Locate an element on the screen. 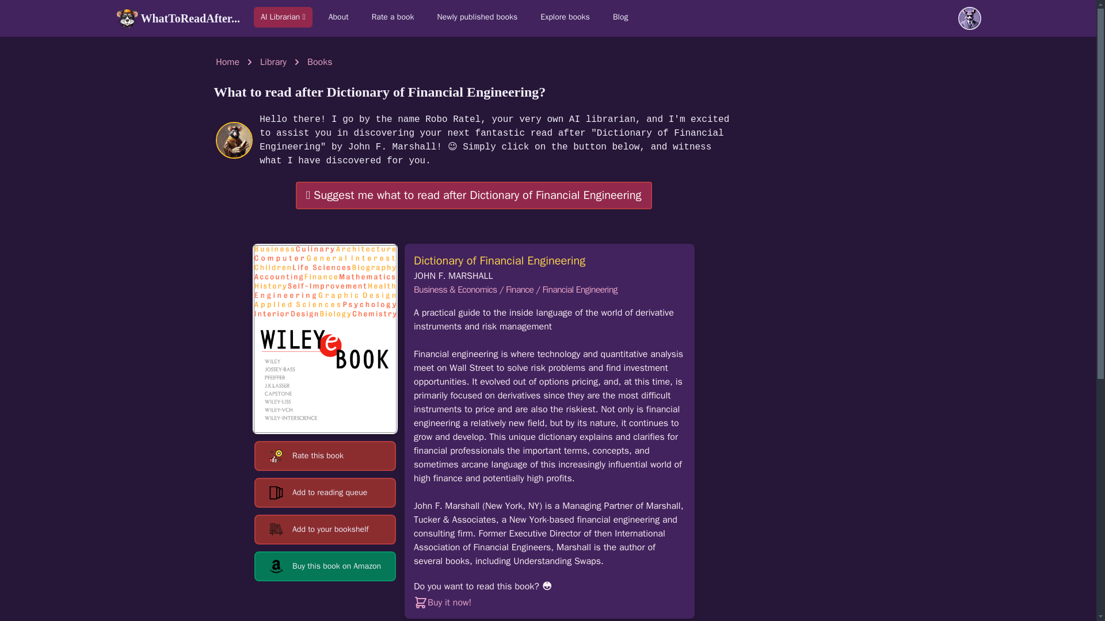 This screenshot has width=1105, height=621. Rate a book is located at coordinates (393, 17).